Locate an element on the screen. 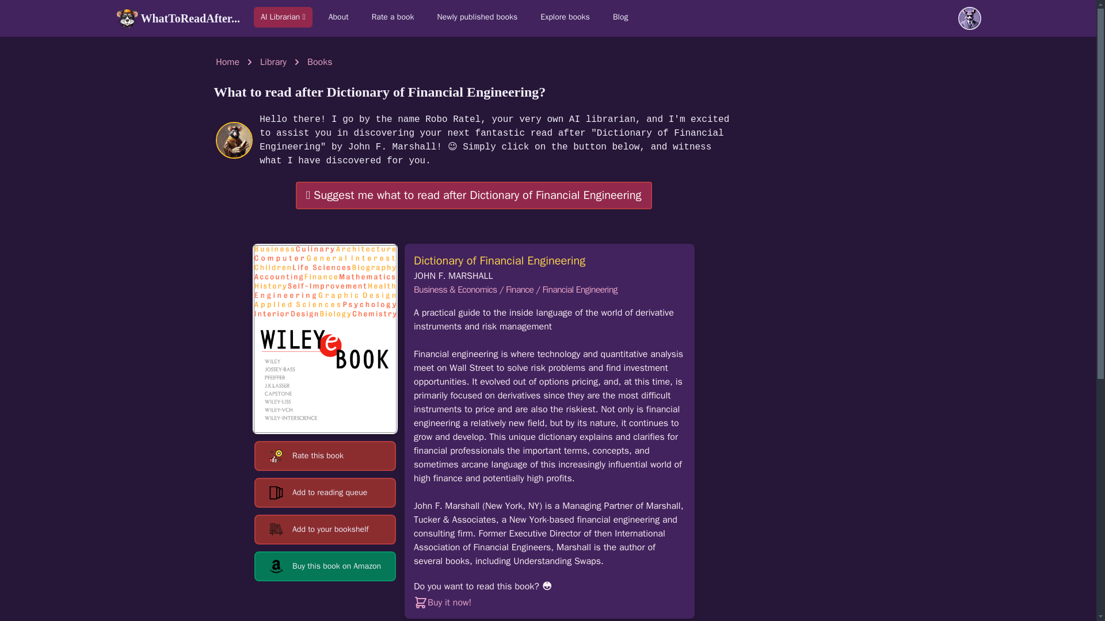 This screenshot has width=1105, height=621. Rate a book is located at coordinates (393, 17).